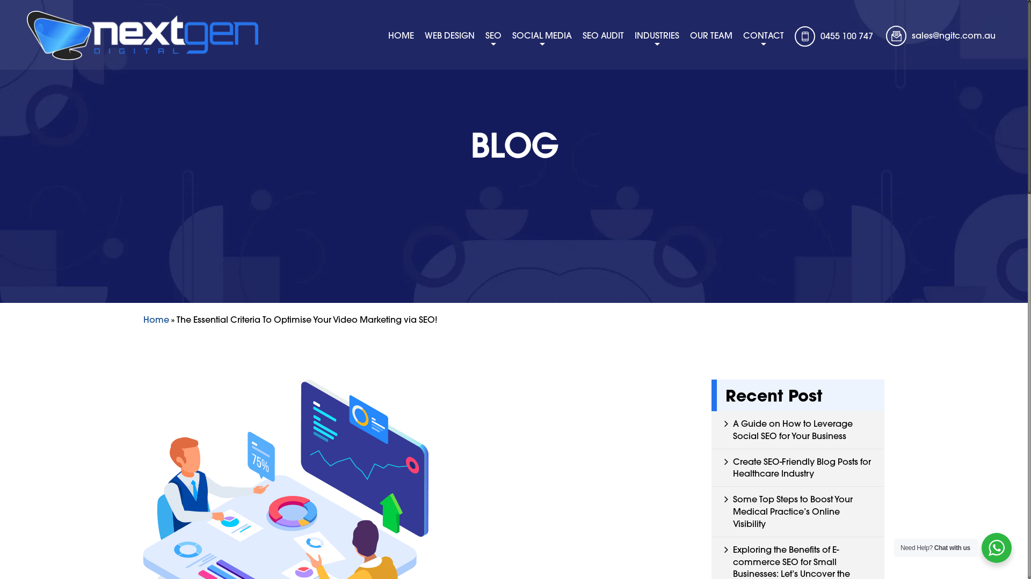  I want to click on CONTACT, so click(764, 35).